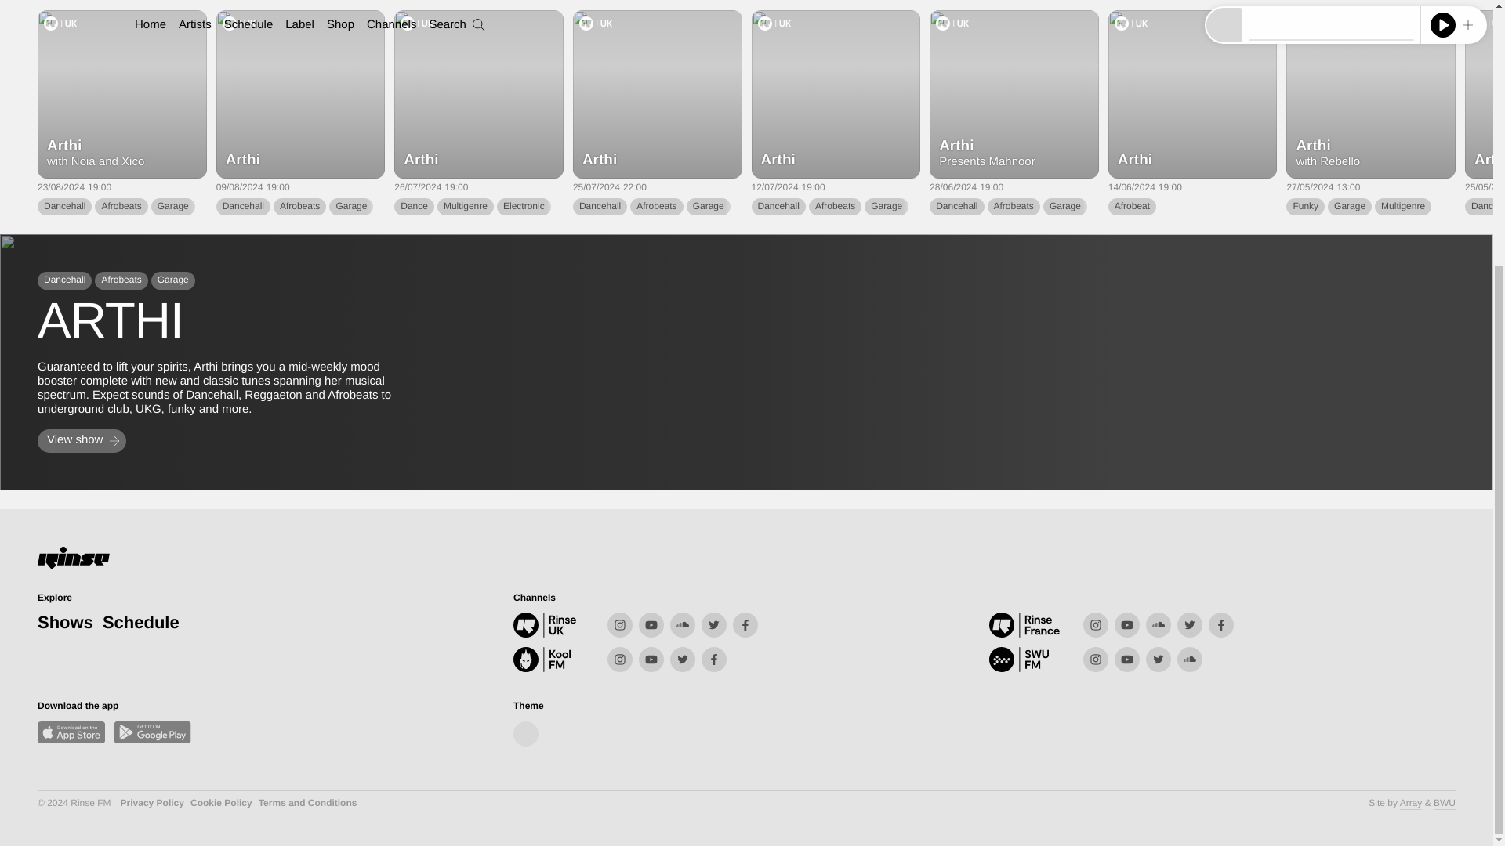  What do you see at coordinates (600, 207) in the screenshot?
I see `Dancehall` at bounding box center [600, 207].